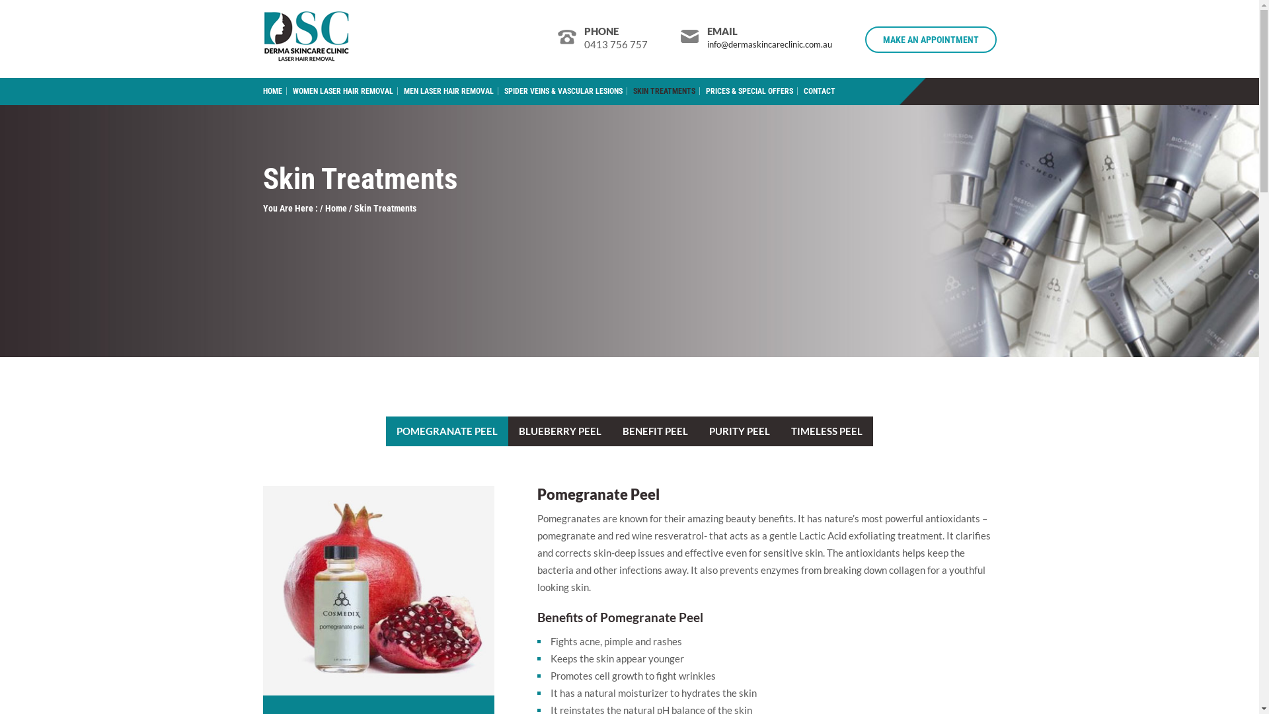  Describe the element at coordinates (563, 91) in the screenshot. I see `SPIDER VEINS & VASCULAR LESIONS` at that location.